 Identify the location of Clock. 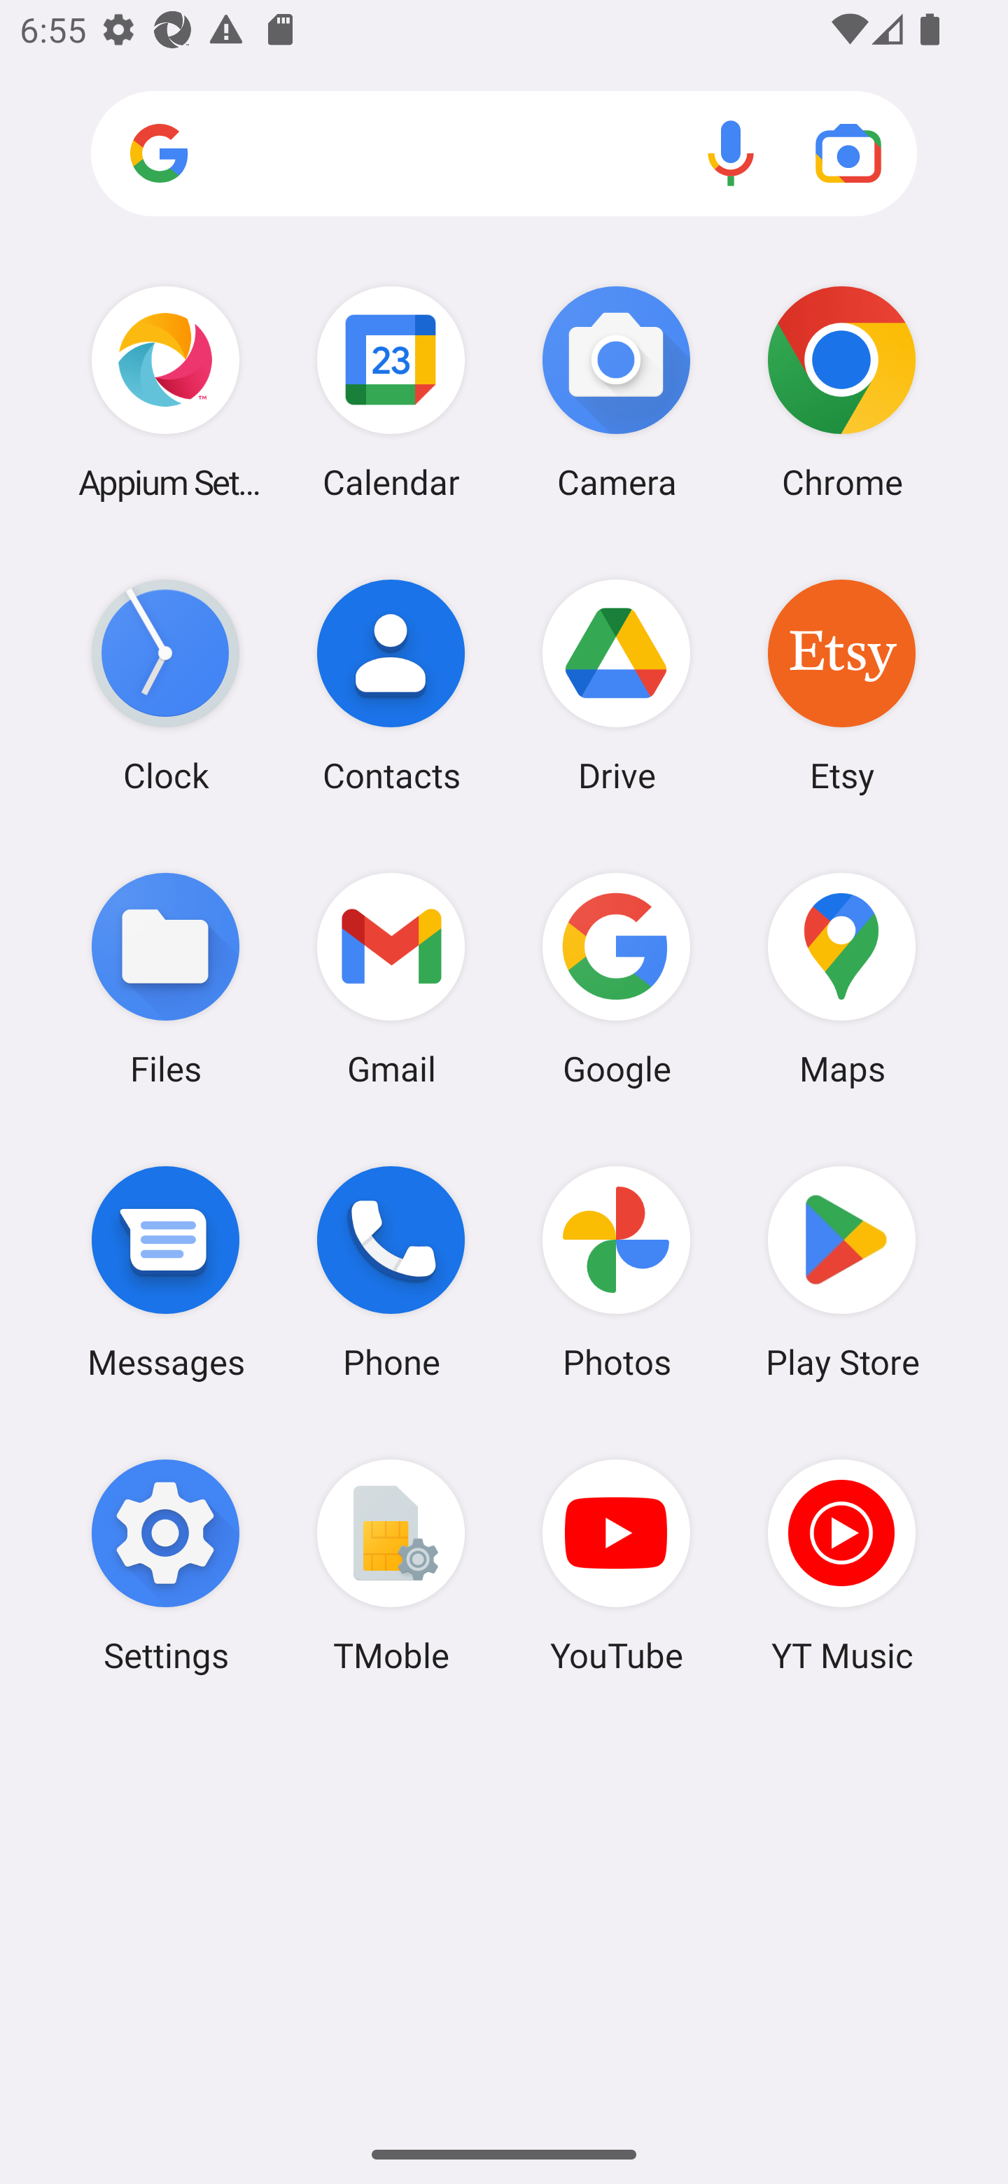
(165, 685).